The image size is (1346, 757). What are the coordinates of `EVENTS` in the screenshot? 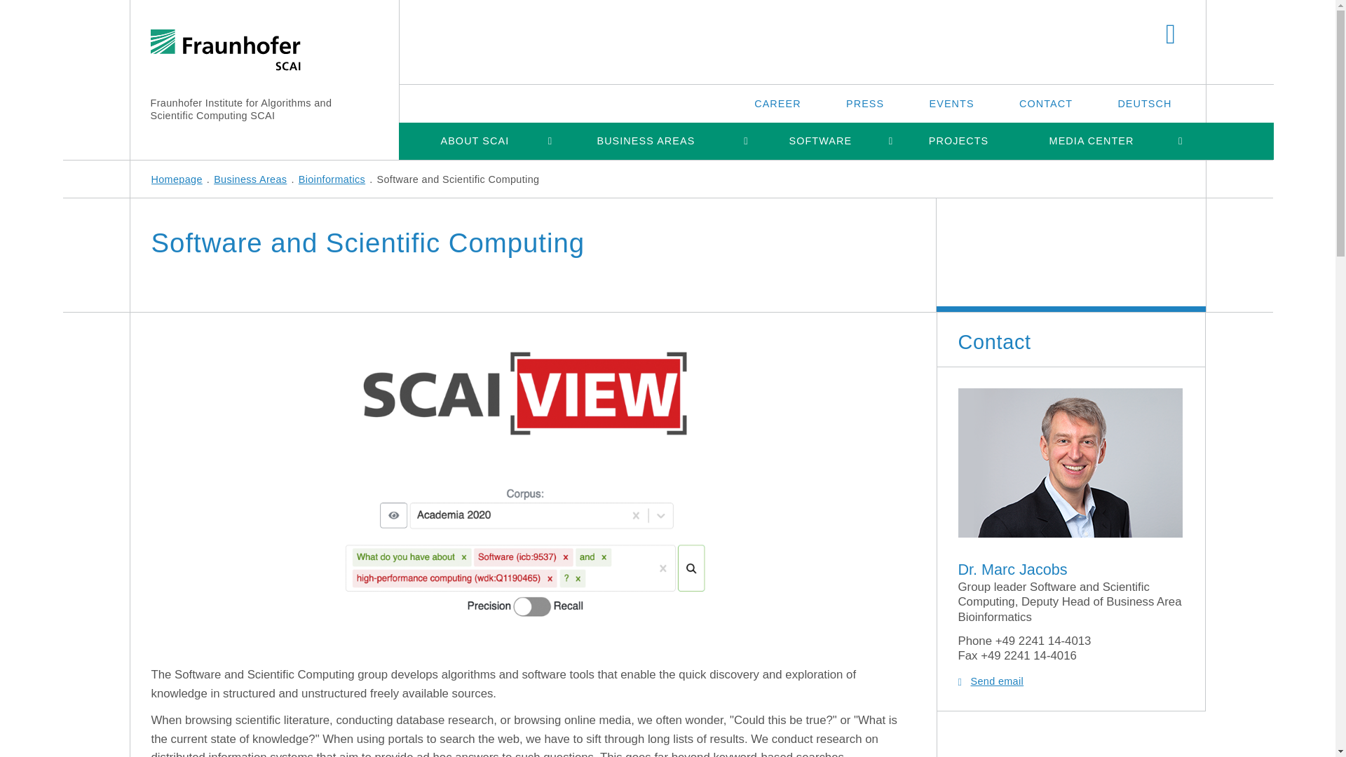 It's located at (952, 103).